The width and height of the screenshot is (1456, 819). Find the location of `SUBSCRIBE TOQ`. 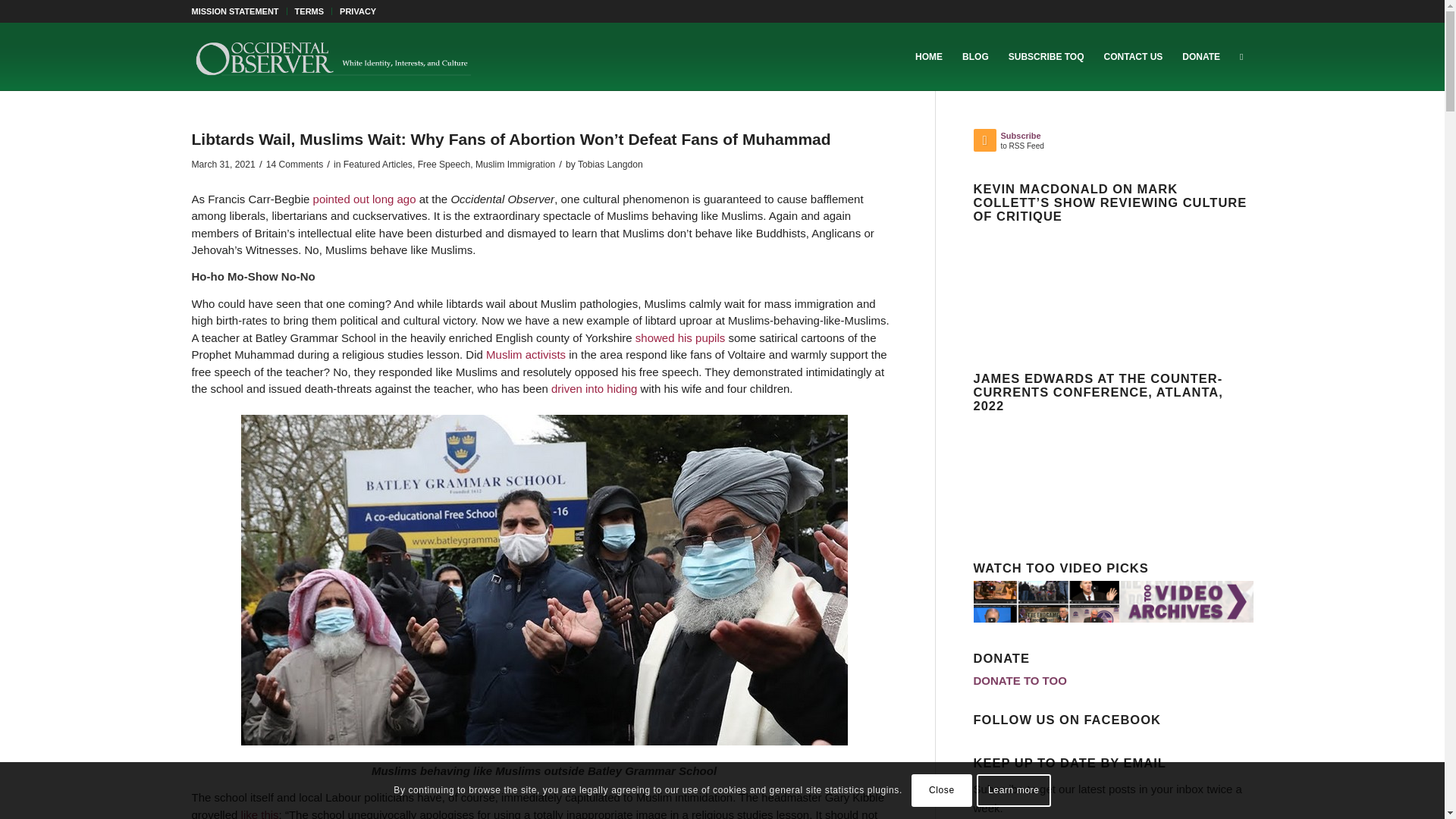

SUBSCRIBE TOQ is located at coordinates (1046, 56).